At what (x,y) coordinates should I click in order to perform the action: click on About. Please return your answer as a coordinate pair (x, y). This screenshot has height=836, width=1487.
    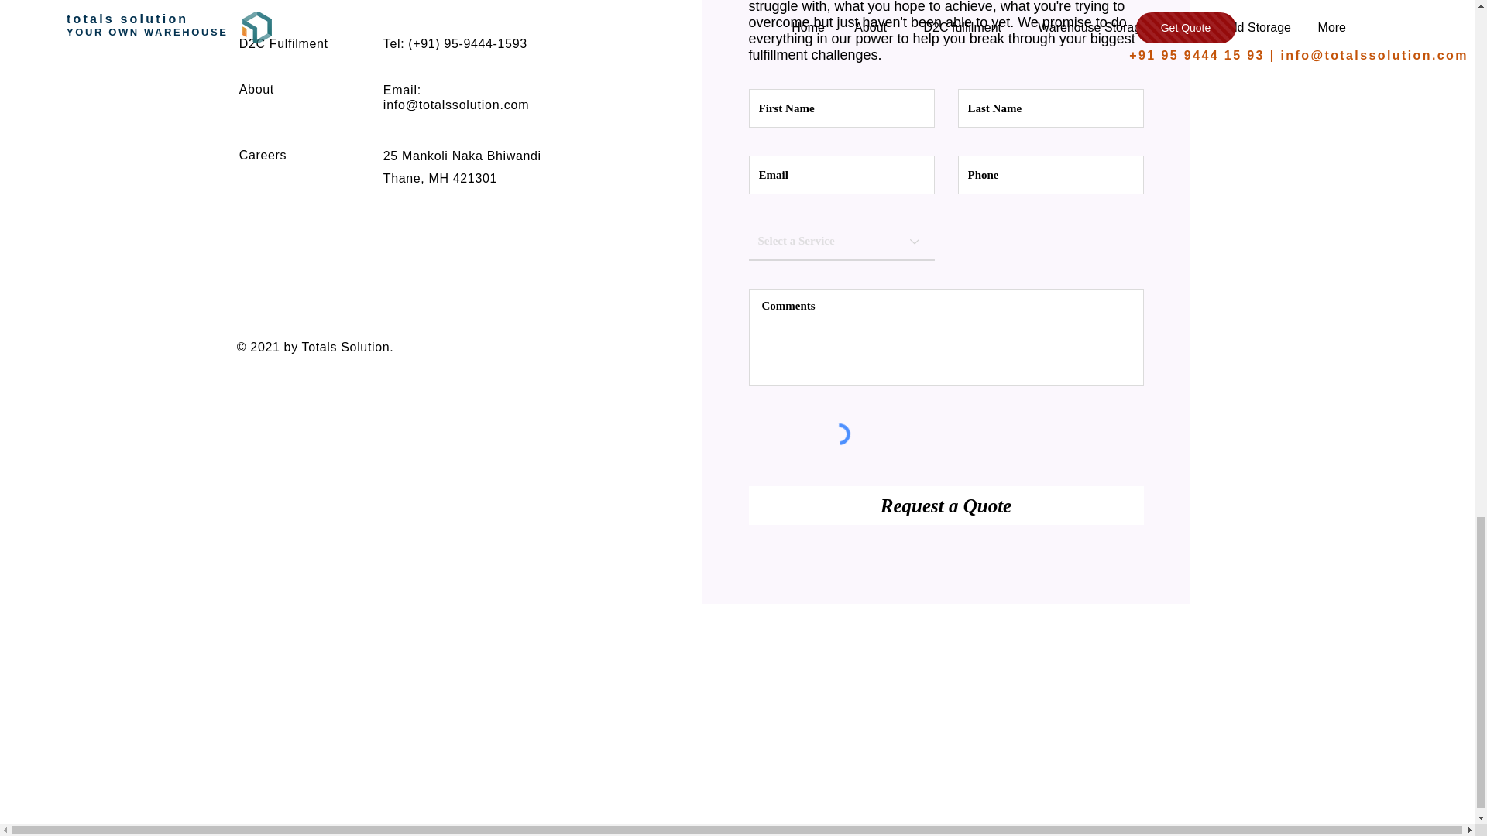
    Looking at the image, I should click on (256, 89).